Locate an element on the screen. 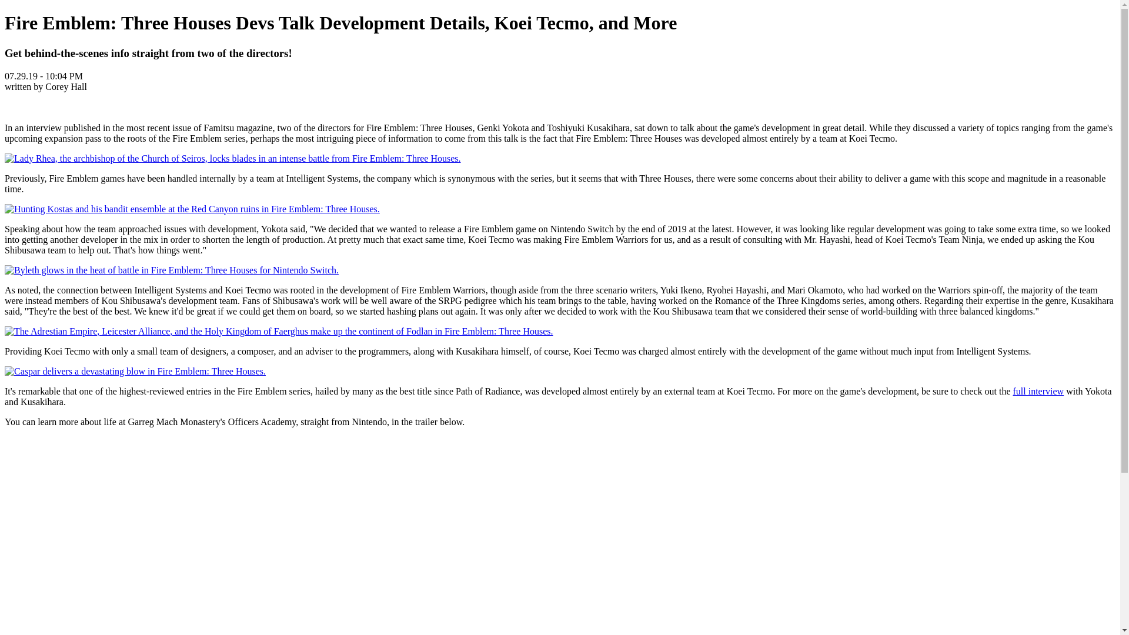 This screenshot has height=635, width=1129. our Twitch channel is located at coordinates (670, 634).